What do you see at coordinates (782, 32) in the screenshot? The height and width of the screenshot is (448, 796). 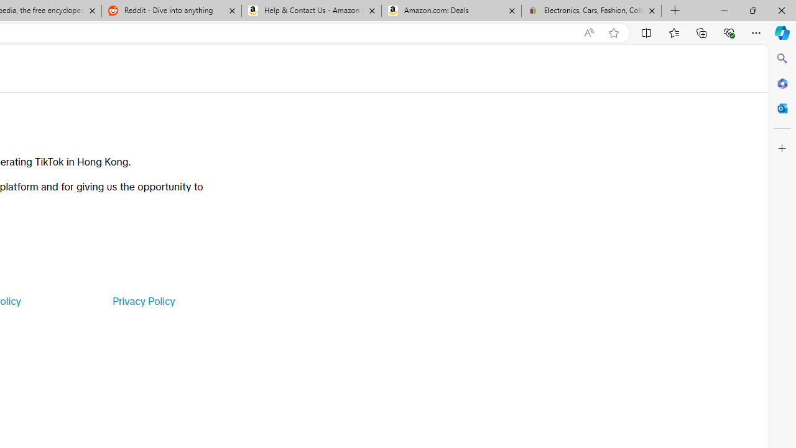 I see `Copilot (Ctrl+Shift+.)` at bounding box center [782, 32].